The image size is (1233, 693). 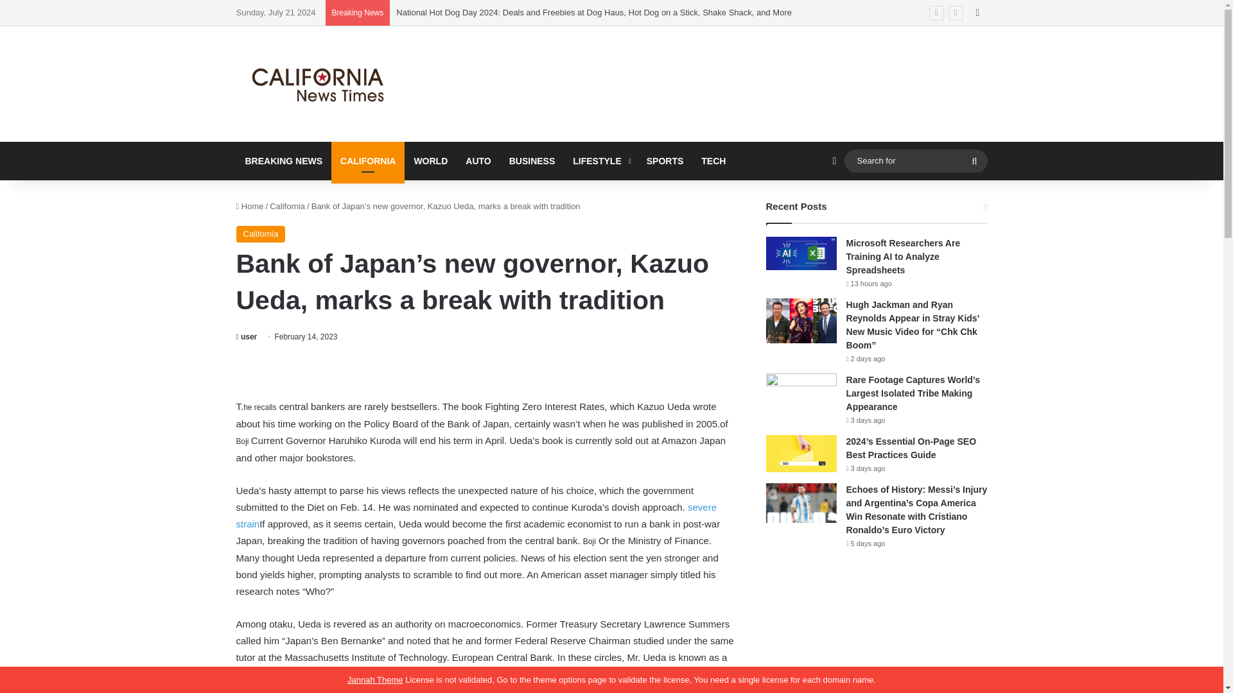 I want to click on Jannah Theme, so click(x=375, y=680).